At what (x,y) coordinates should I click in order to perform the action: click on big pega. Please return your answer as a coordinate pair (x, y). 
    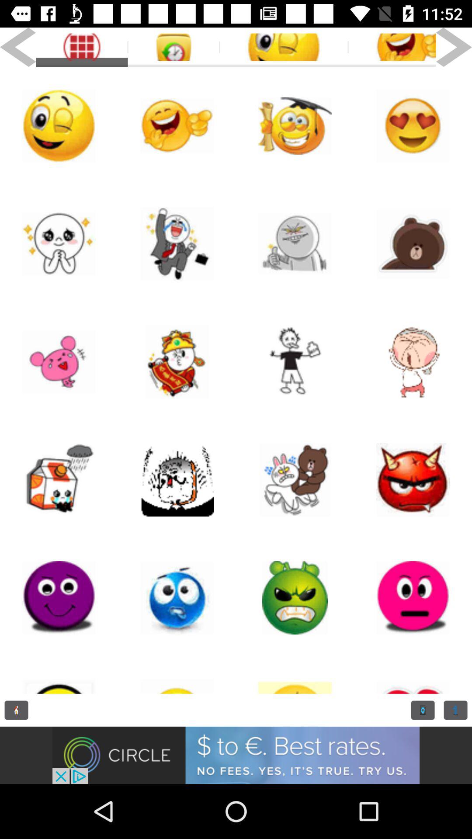
    Looking at the image, I should click on (413, 480).